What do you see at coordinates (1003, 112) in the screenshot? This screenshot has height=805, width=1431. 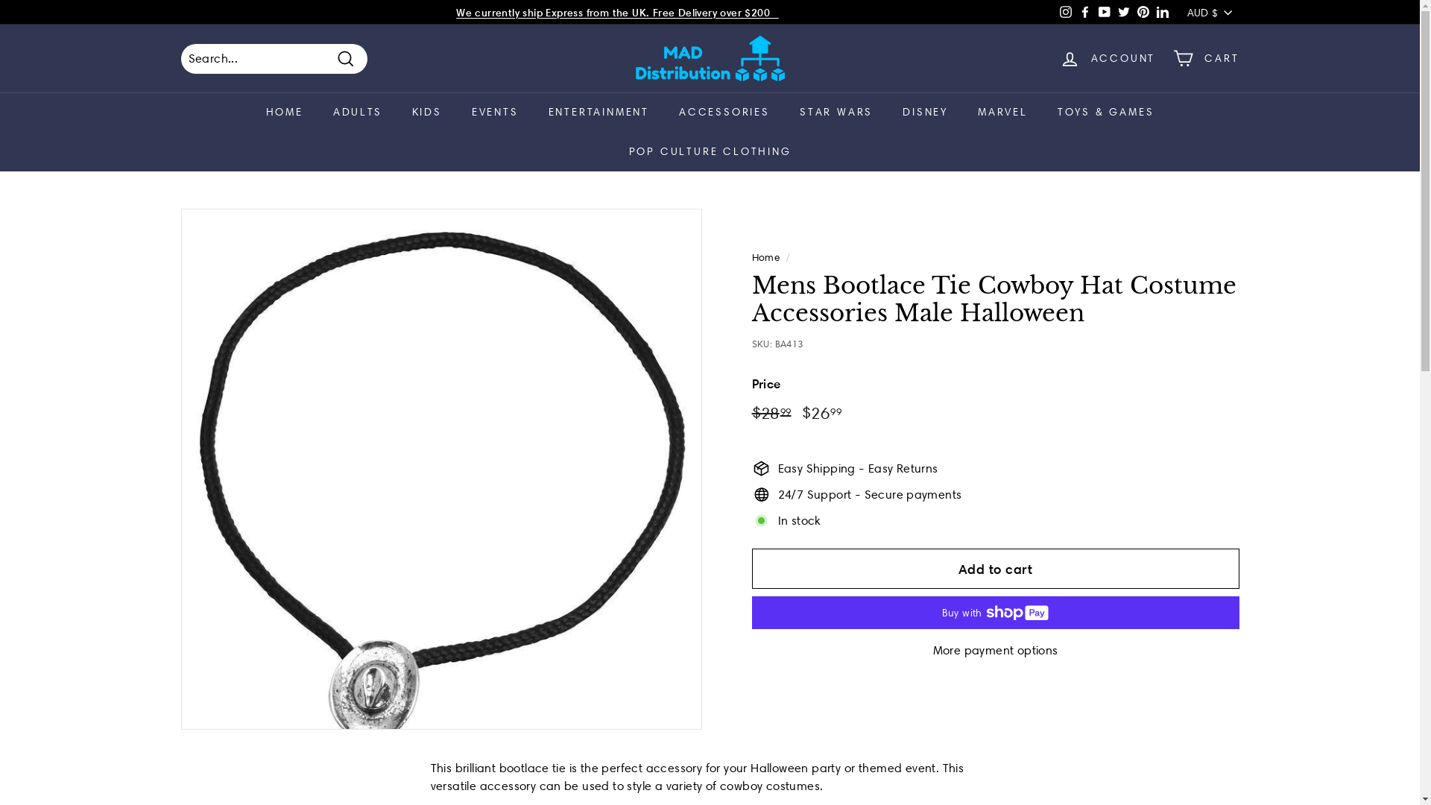 I see `MARVEL` at bounding box center [1003, 112].